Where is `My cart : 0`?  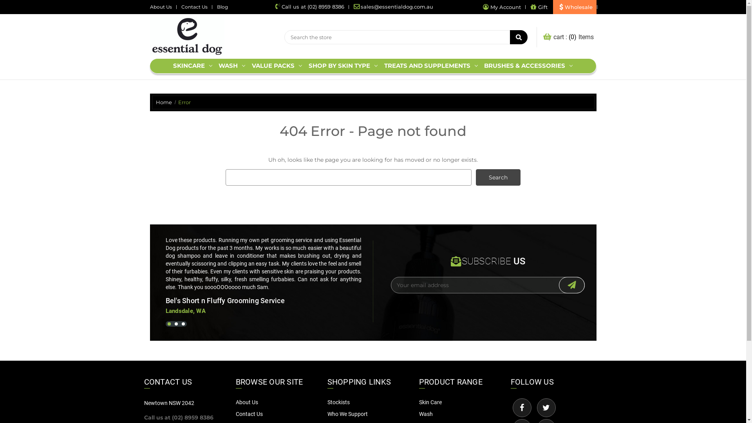
My cart : 0 is located at coordinates (561, 37).